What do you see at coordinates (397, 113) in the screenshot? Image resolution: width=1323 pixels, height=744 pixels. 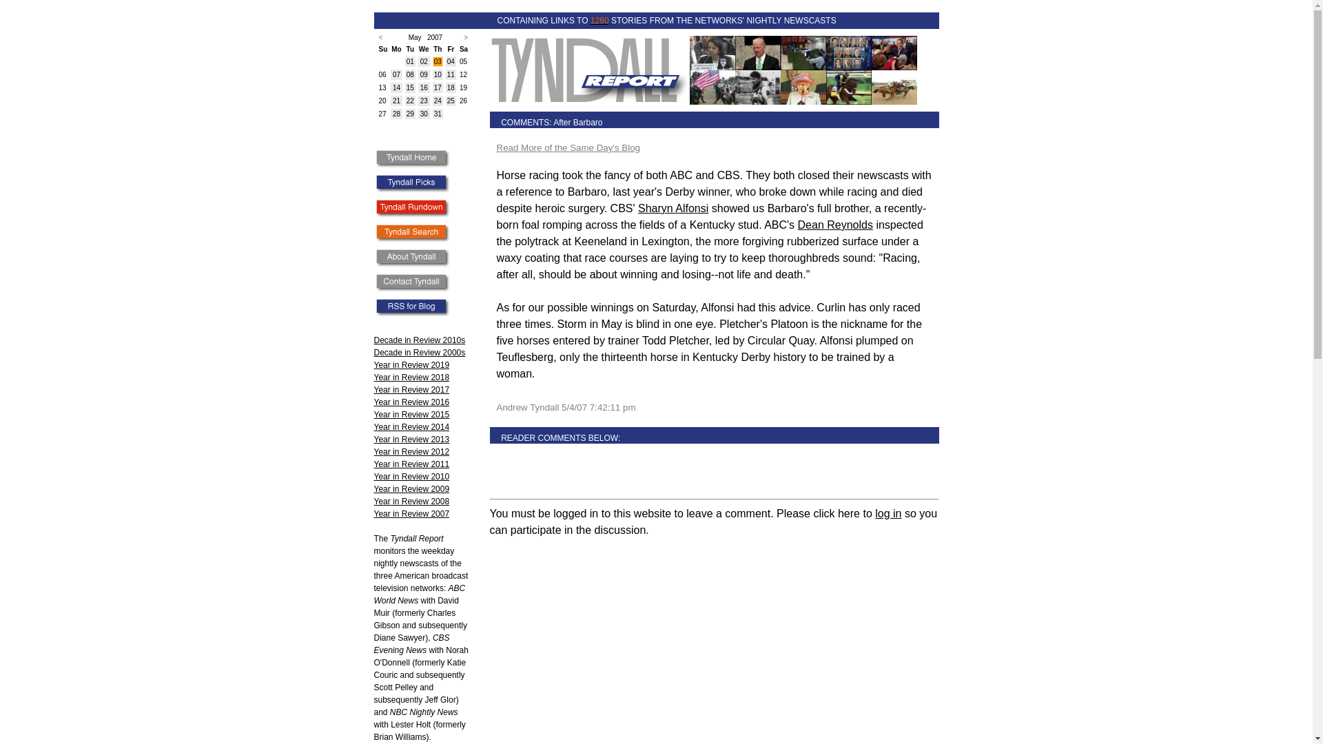 I see `28` at bounding box center [397, 113].